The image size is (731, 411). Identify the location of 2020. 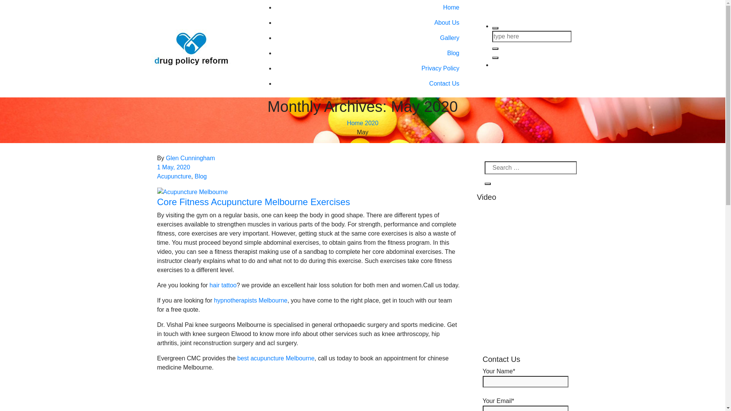
(372, 123).